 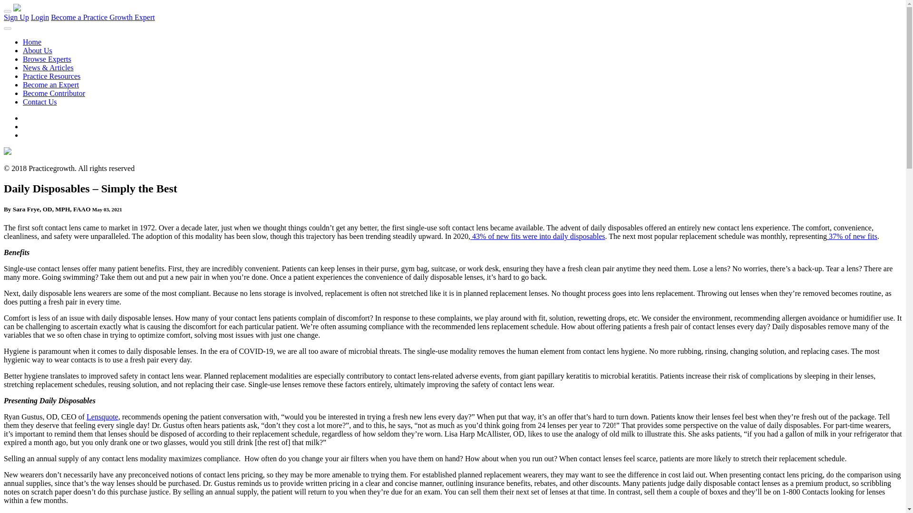 What do you see at coordinates (54, 93) in the screenshot?
I see `Become Contributor` at bounding box center [54, 93].